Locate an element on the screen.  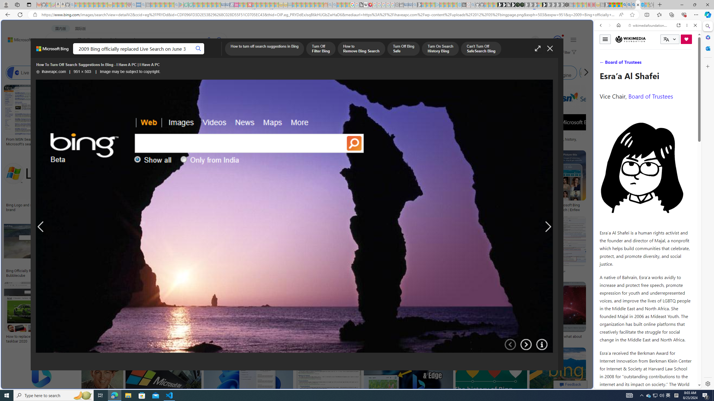
Bing: rebranding search: idsgn (a design blog)Save is located at coordinates (344, 116).